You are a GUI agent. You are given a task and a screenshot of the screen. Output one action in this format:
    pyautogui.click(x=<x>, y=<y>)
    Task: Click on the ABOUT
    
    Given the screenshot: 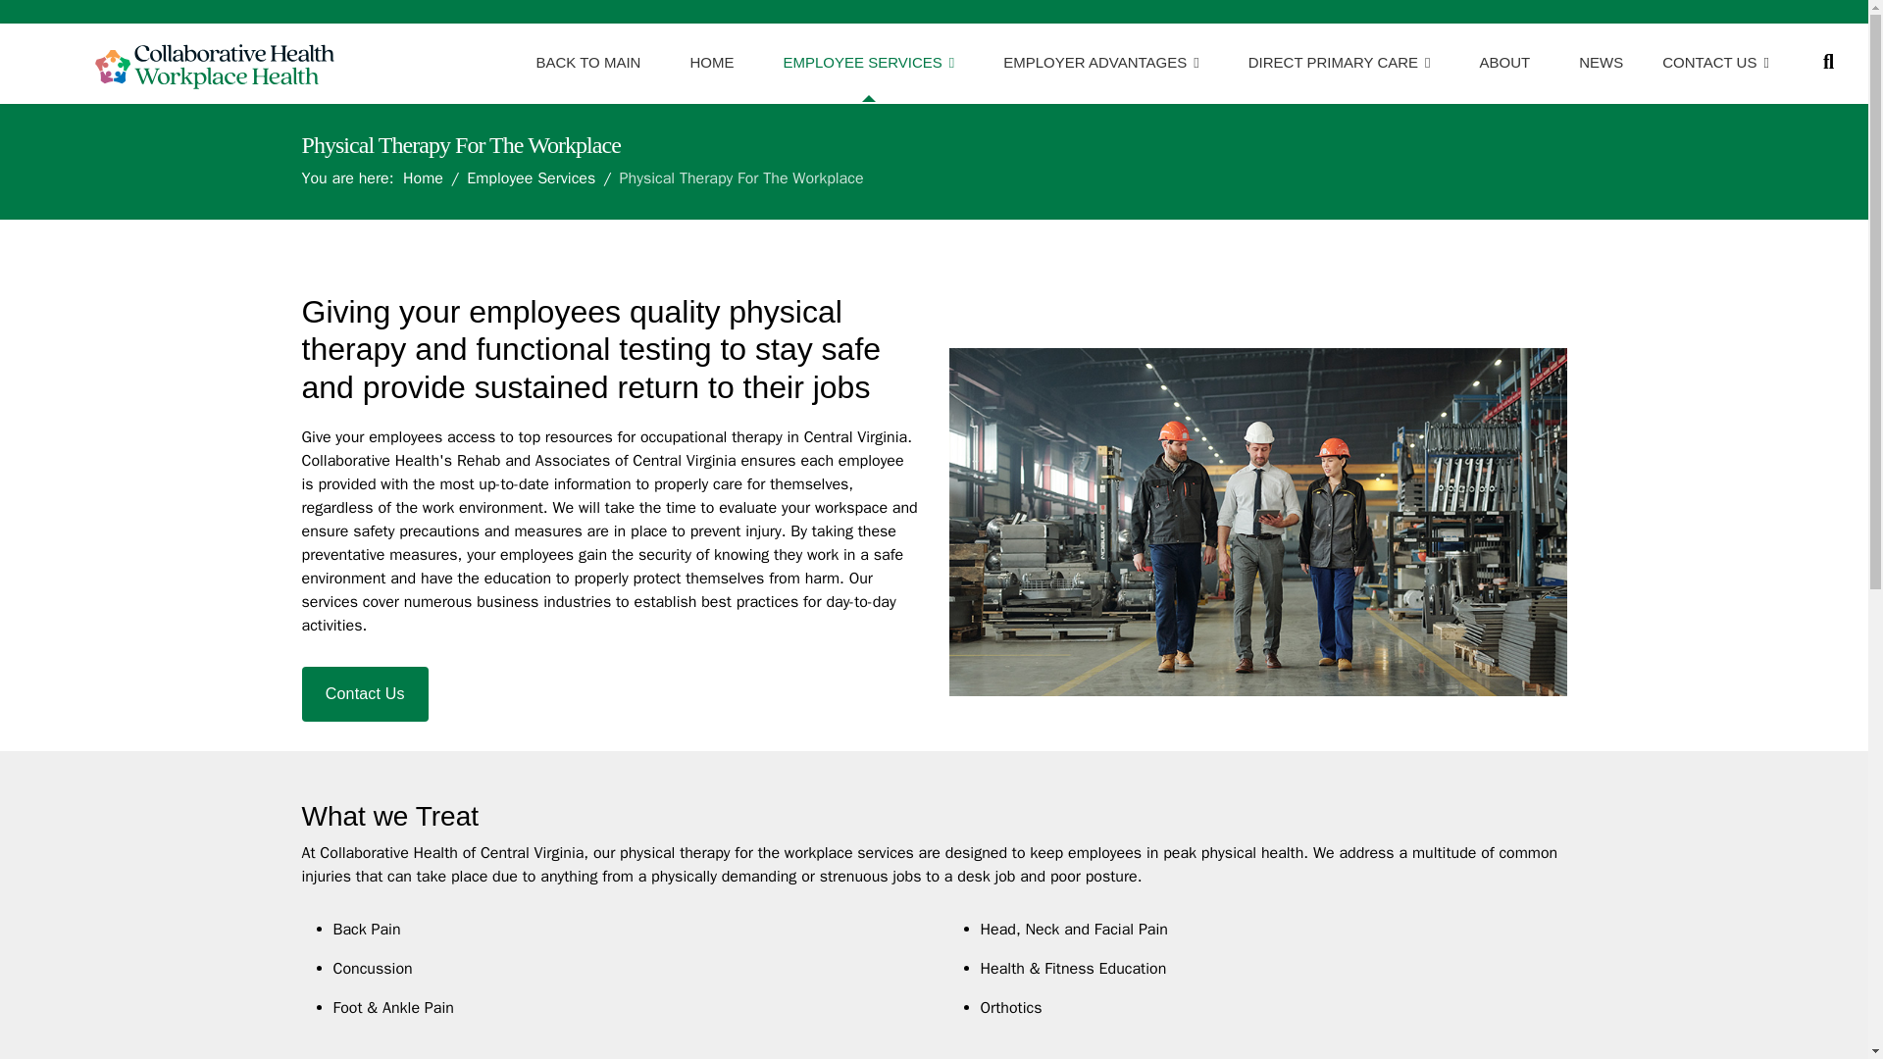 What is the action you would take?
    pyautogui.click(x=1504, y=62)
    